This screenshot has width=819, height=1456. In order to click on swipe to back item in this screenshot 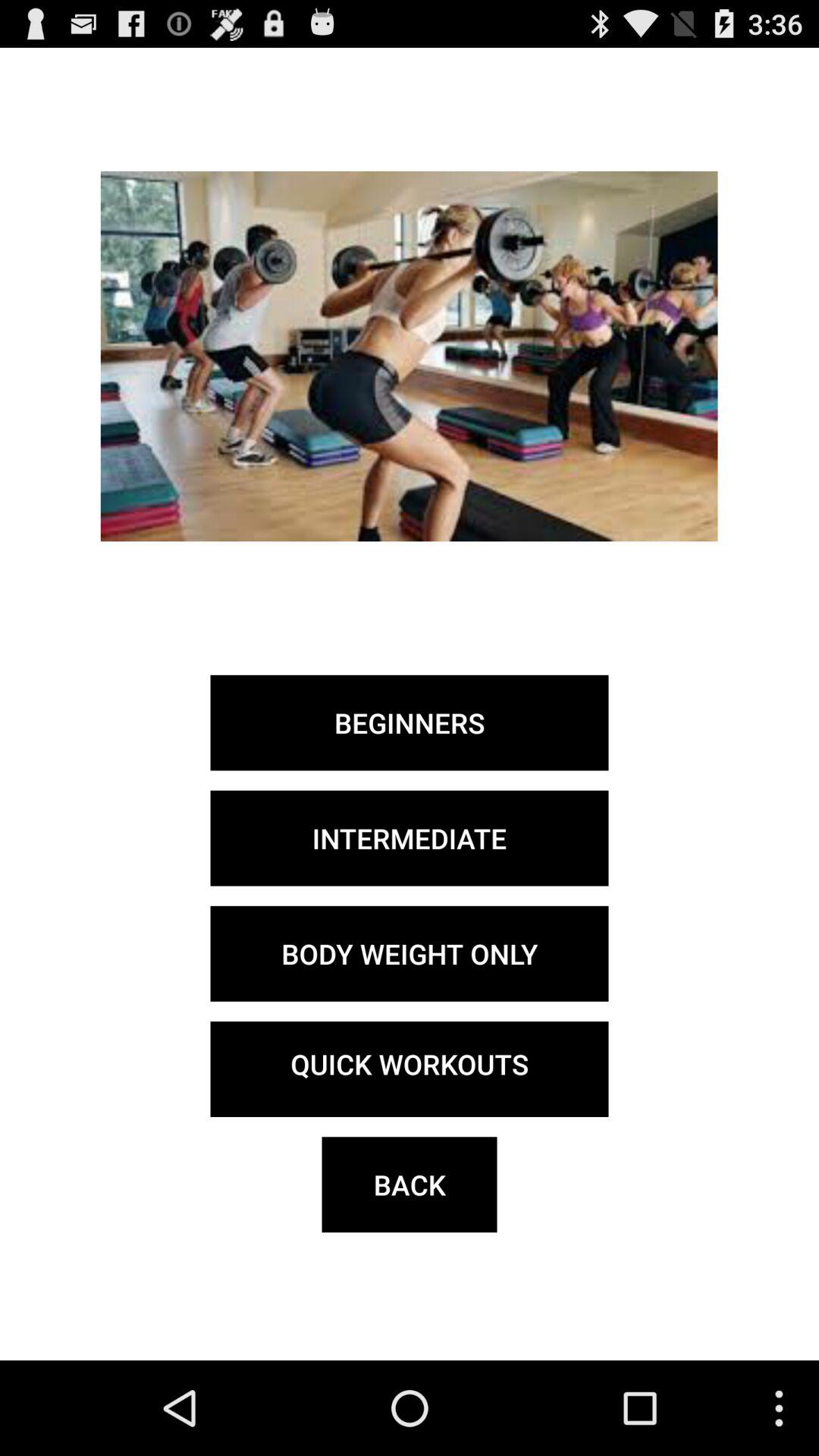, I will do `click(409, 1185)`.